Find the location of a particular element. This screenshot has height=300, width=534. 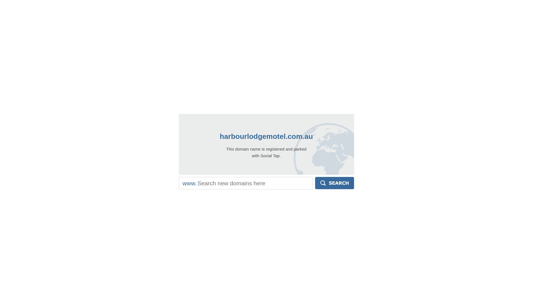

Search is located at coordinates (335, 183).